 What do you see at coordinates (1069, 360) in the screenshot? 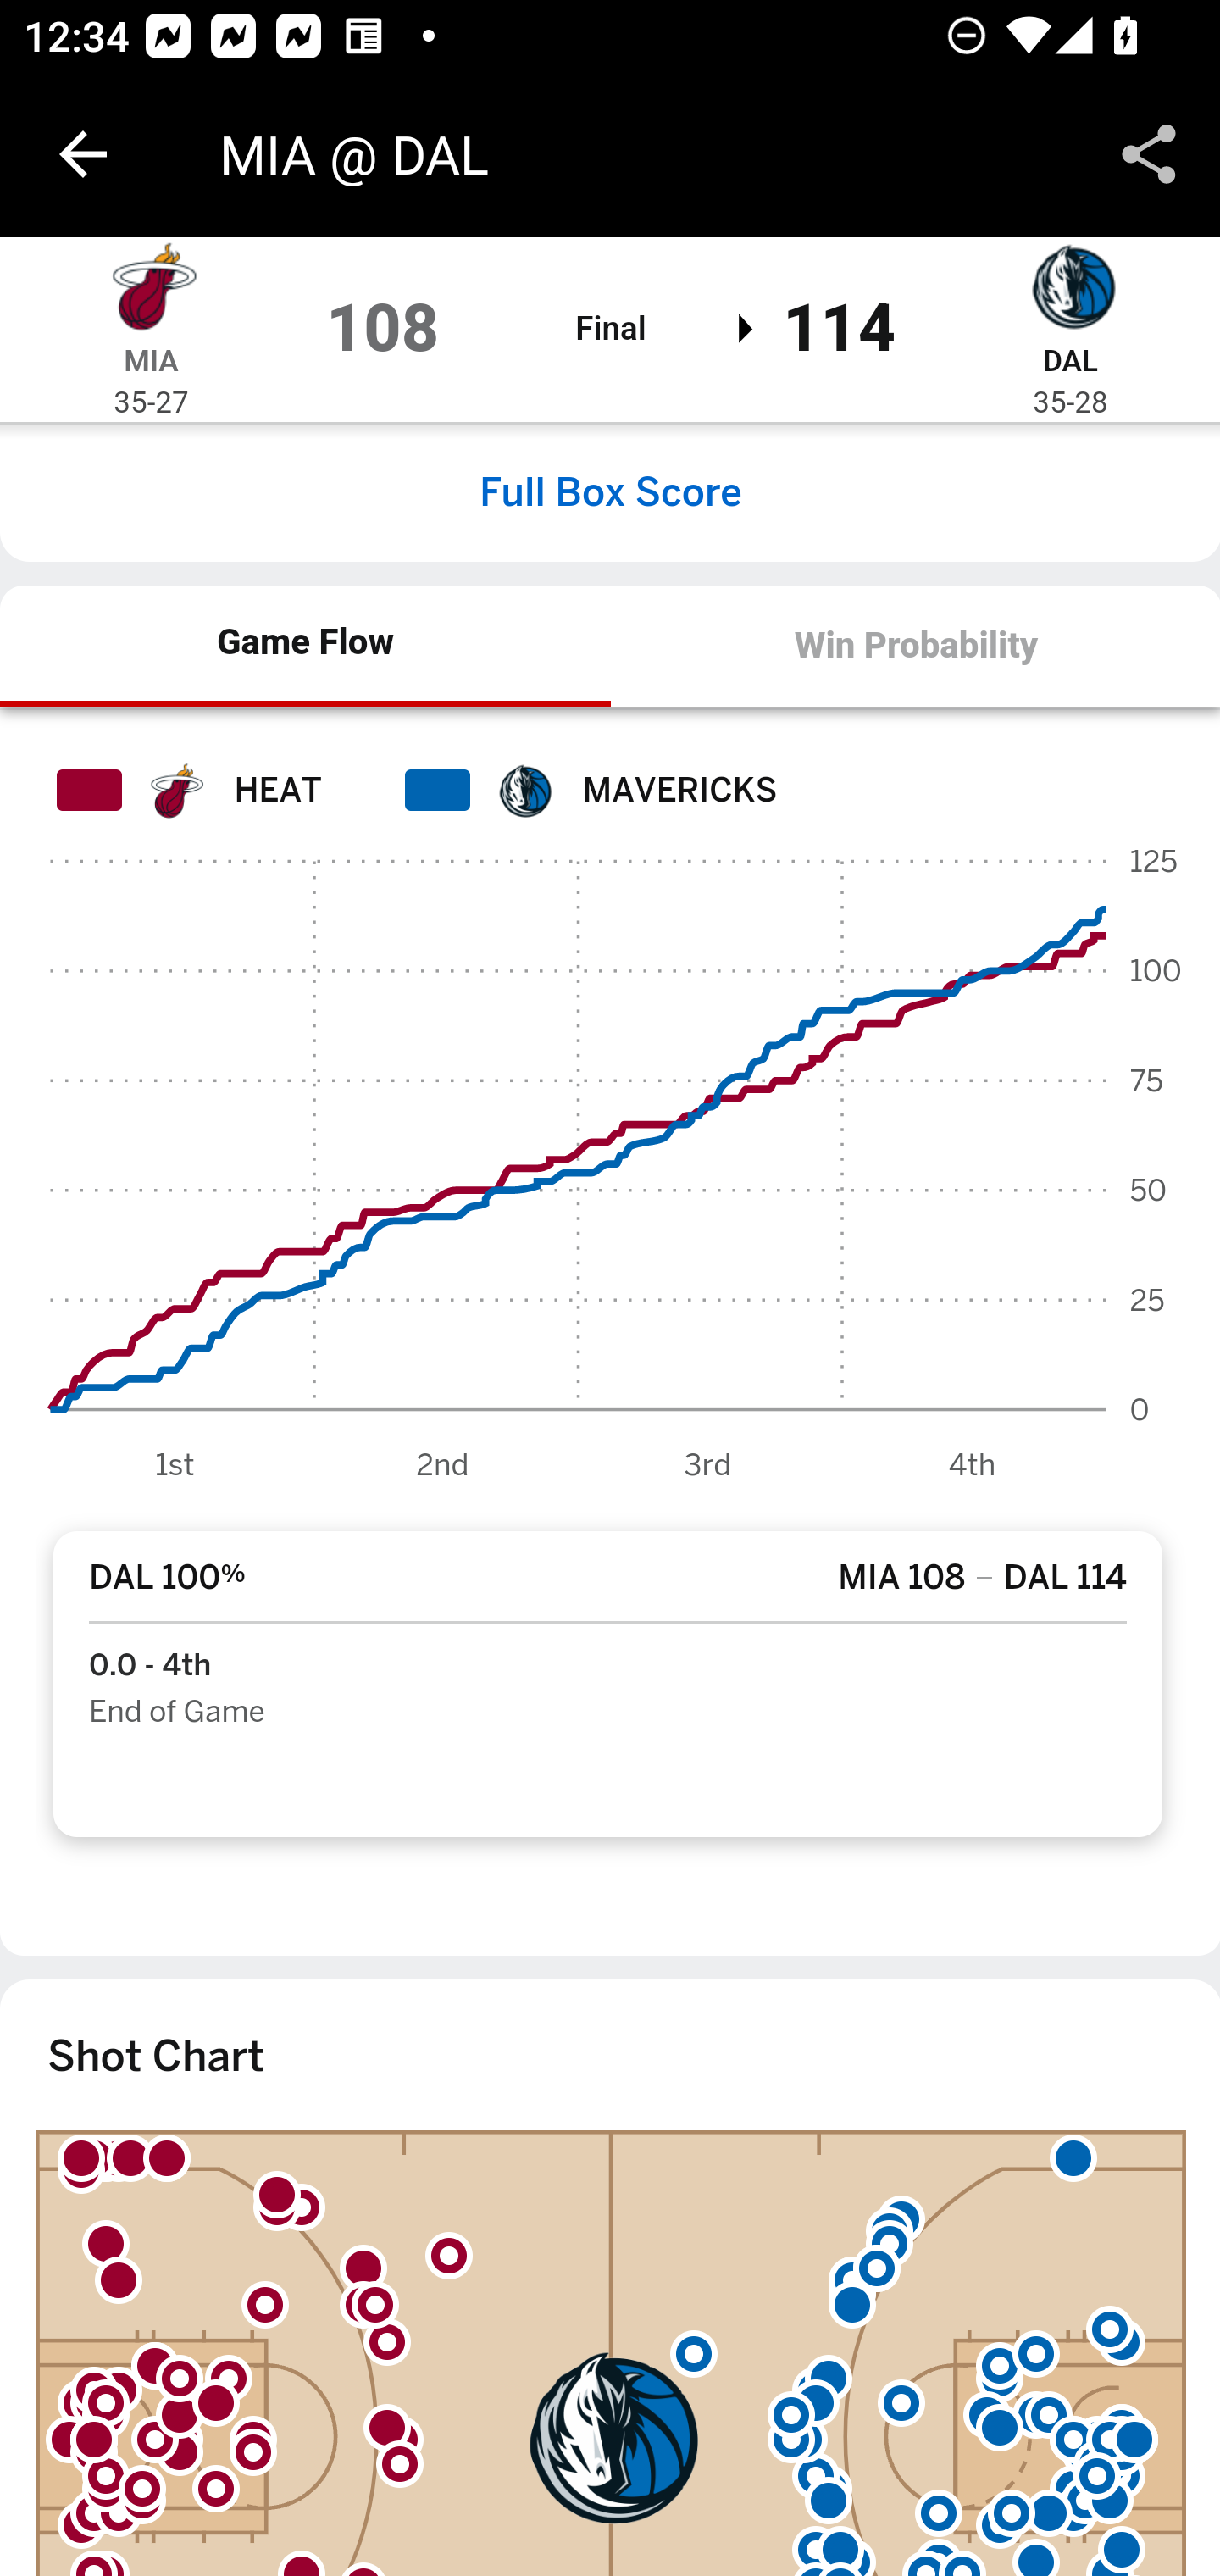
I see `DAL` at bounding box center [1069, 360].